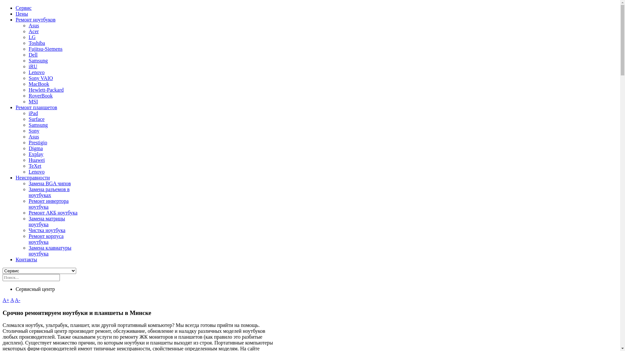 This screenshot has width=625, height=351. I want to click on A+, so click(6, 300).